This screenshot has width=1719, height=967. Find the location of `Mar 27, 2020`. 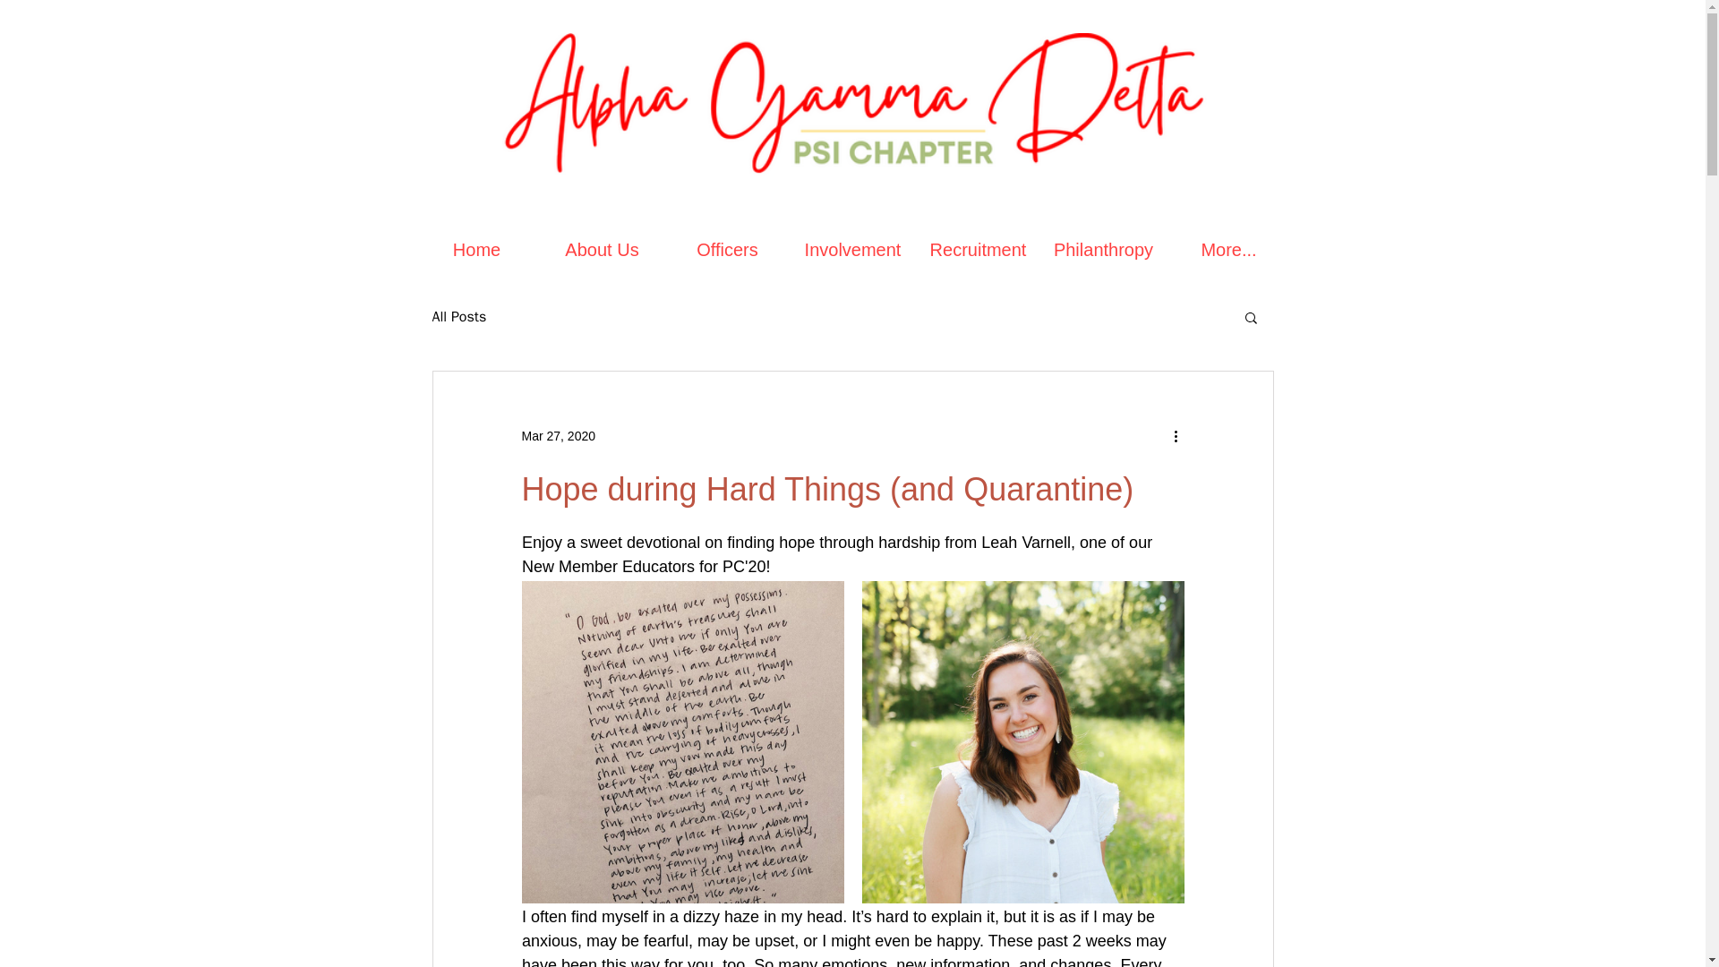

Mar 27, 2020 is located at coordinates (557, 435).